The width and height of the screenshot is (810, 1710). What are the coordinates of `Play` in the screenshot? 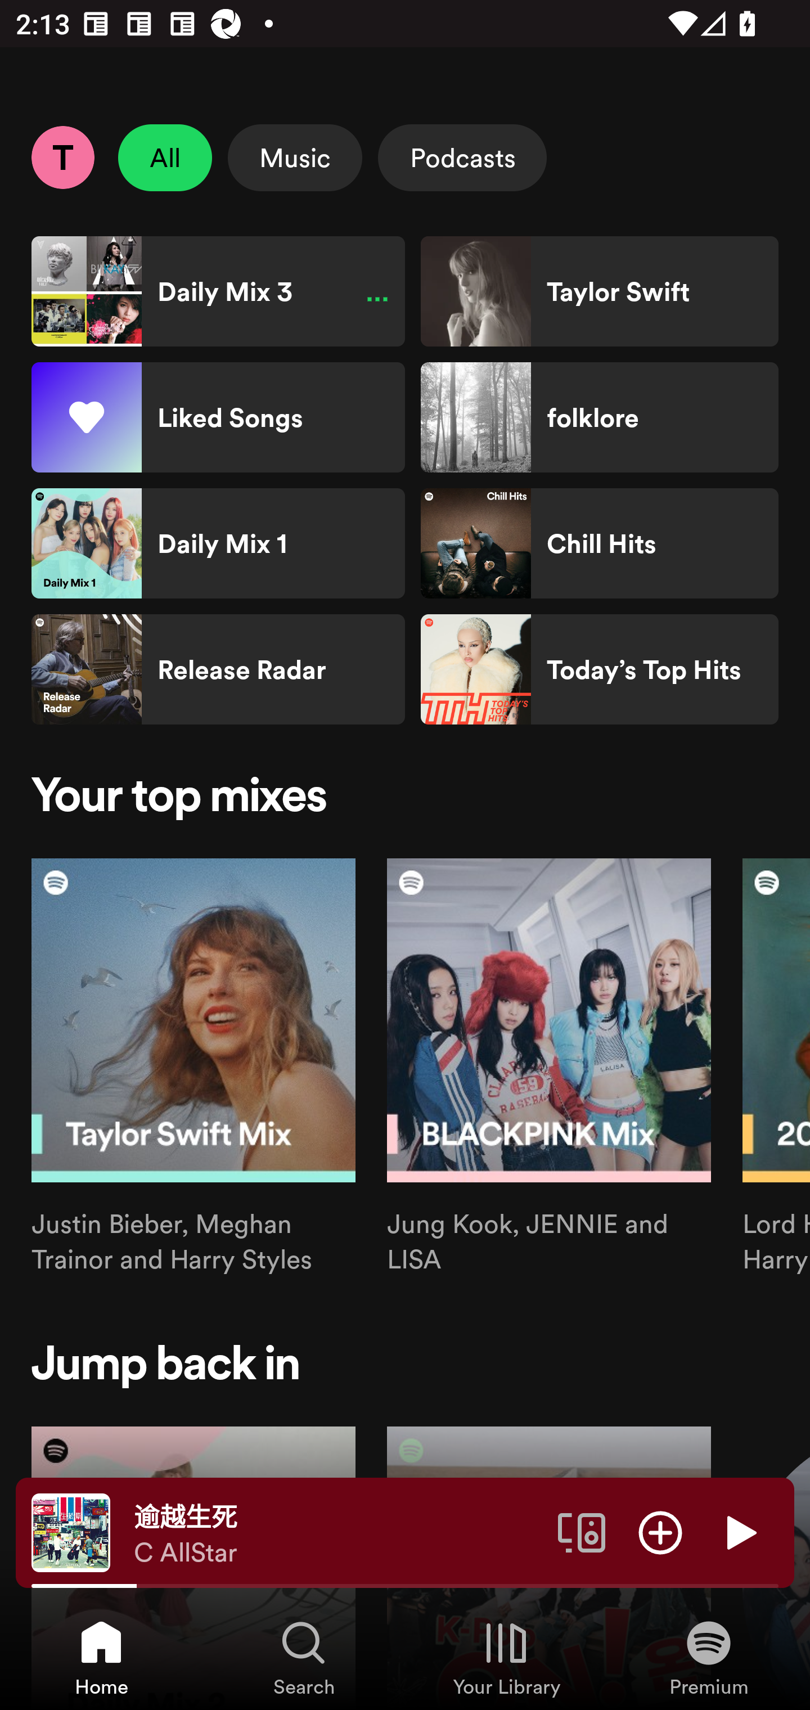 It's located at (739, 1532).